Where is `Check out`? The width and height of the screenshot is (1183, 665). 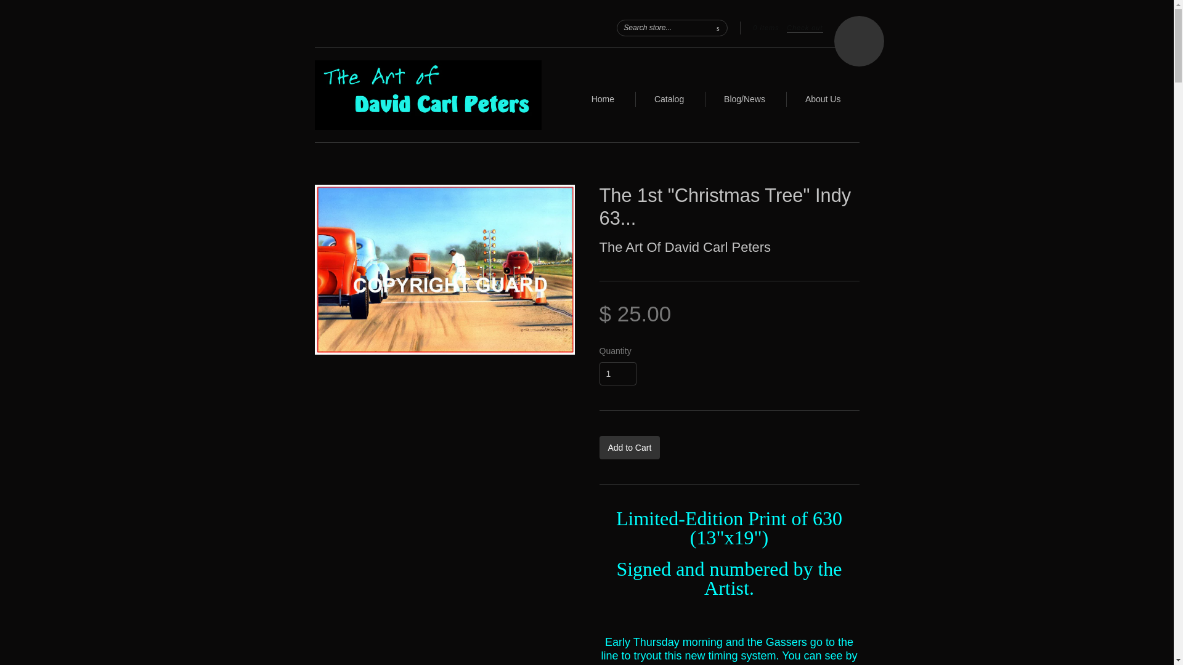
Check out is located at coordinates (805, 28).